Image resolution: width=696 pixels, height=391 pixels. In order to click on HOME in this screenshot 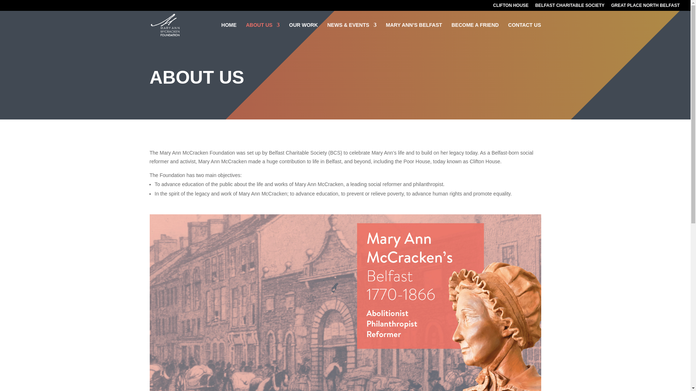, I will do `click(229, 30)`.